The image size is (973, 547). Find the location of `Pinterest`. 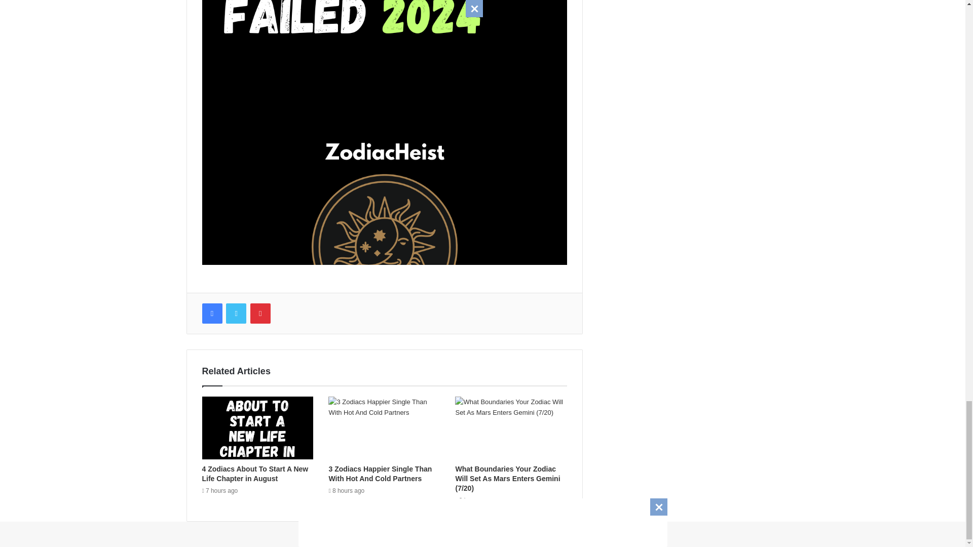

Pinterest is located at coordinates (260, 314).